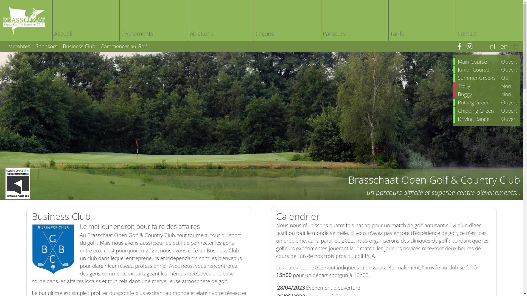 The image size is (527, 296). What do you see at coordinates (355, 20) in the screenshot?
I see `Parcours` at bounding box center [355, 20].